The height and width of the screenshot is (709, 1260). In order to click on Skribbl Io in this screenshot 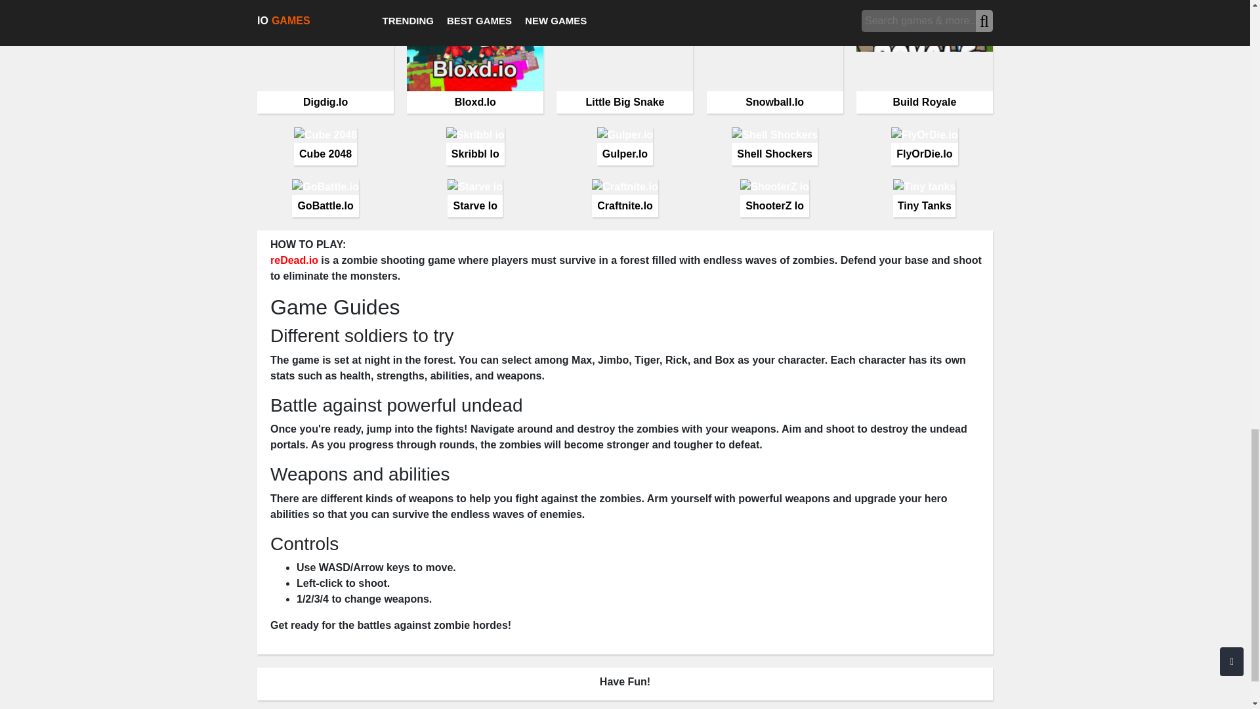, I will do `click(475, 146)`.